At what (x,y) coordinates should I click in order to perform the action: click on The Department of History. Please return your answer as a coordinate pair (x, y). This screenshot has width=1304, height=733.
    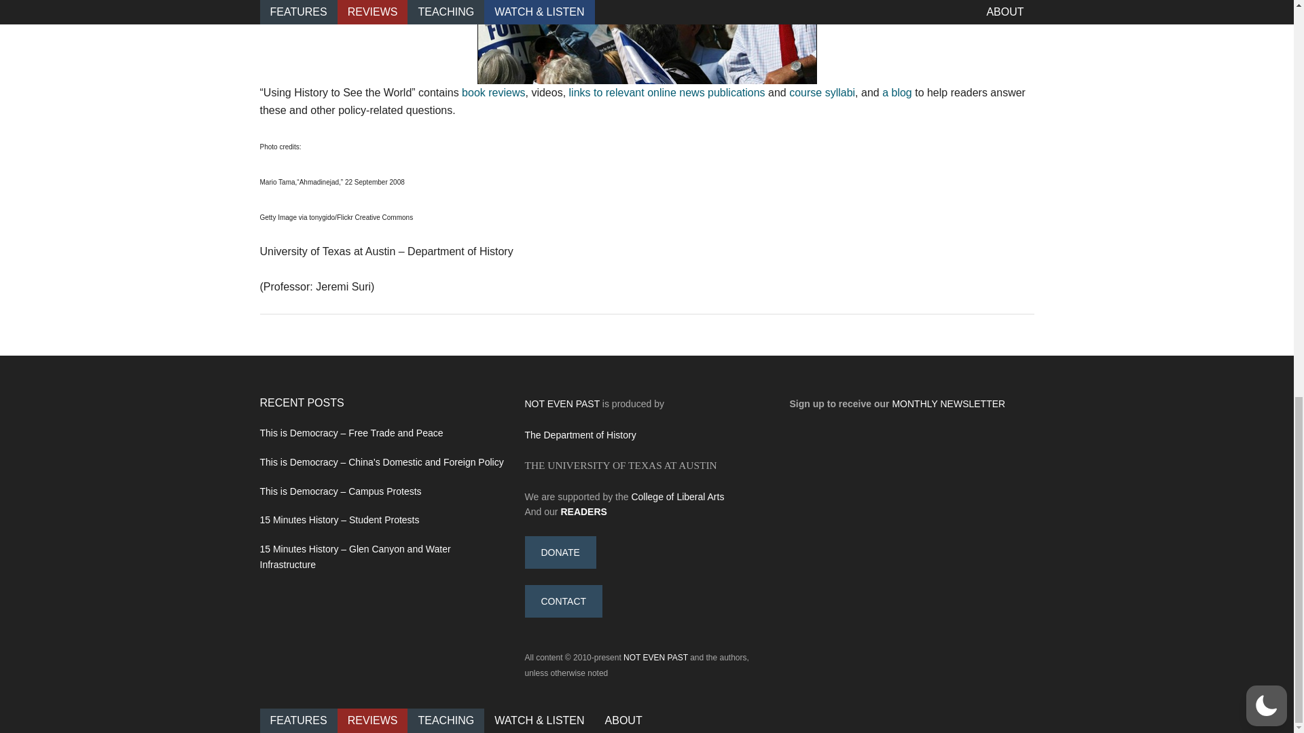
    Looking at the image, I should click on (580, 434).